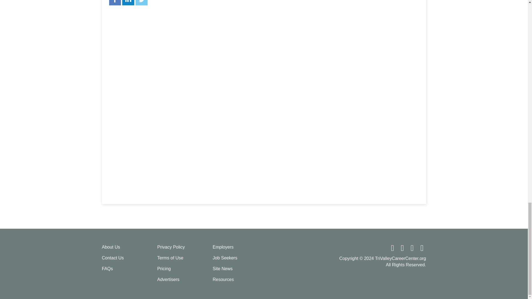  I want to click on Follow Us on You Tube, so click(422, 249).